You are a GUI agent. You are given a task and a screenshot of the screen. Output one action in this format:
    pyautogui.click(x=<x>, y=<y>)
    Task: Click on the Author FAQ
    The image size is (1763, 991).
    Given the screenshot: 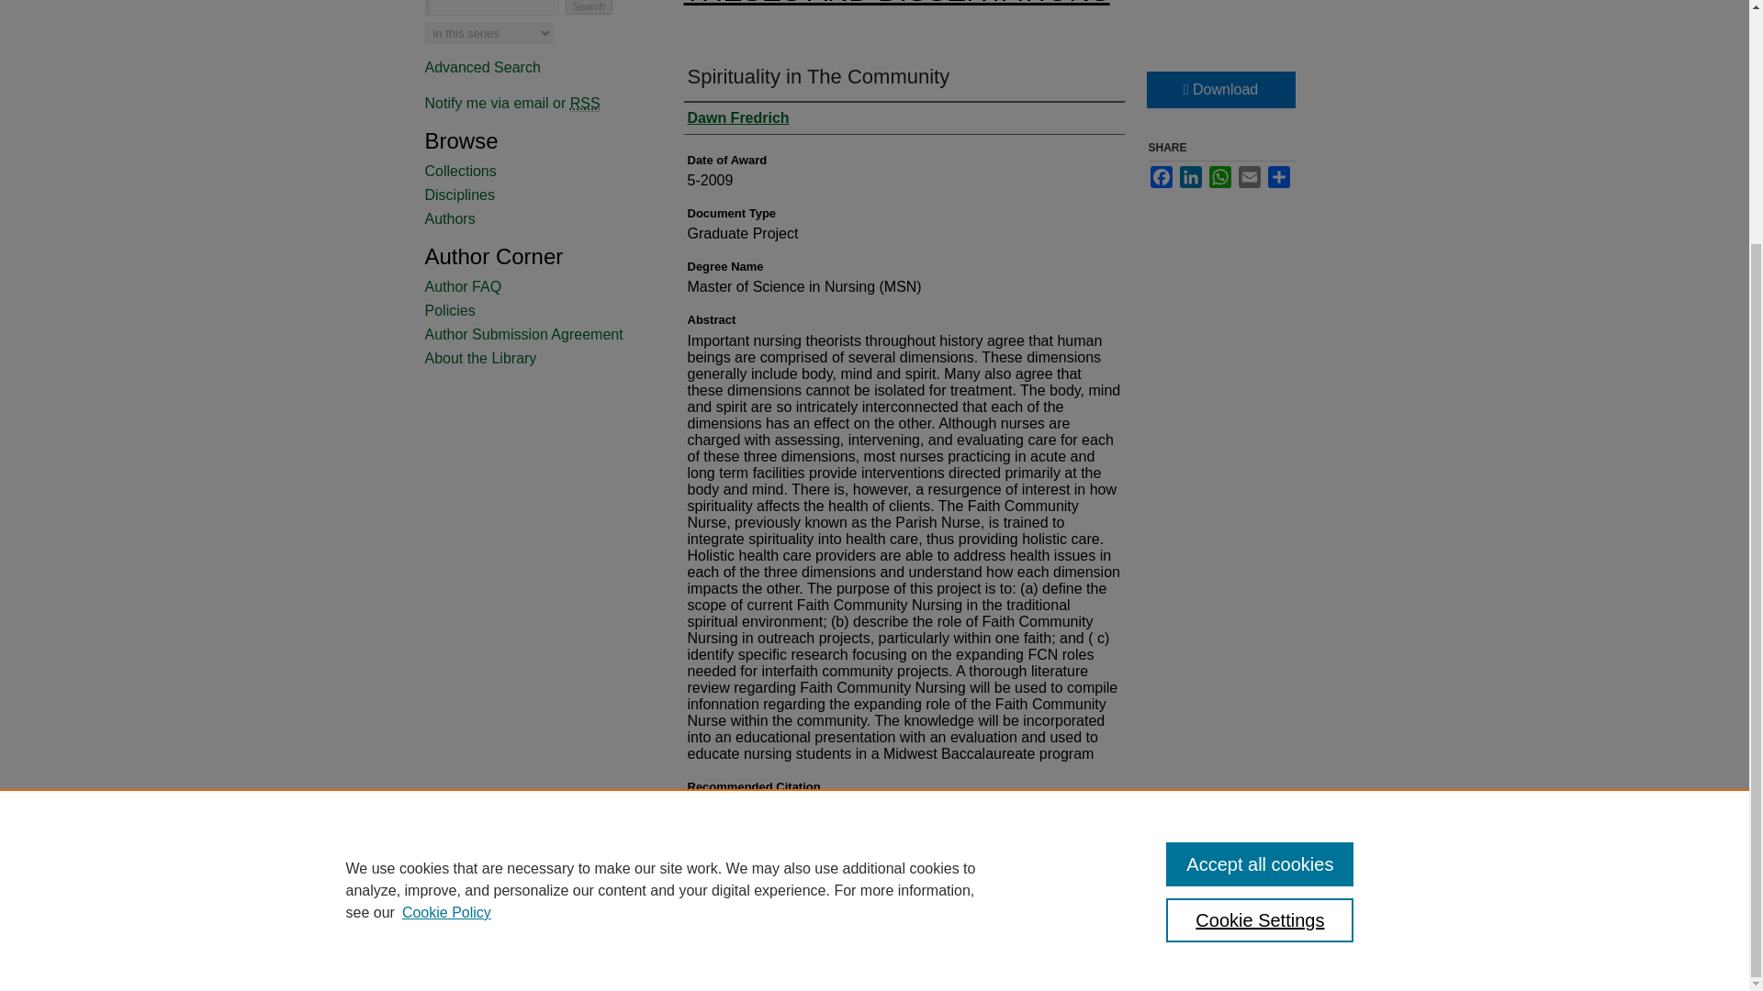 What is the action you would take?
    pyautogui.click(x=534, y=286)
    